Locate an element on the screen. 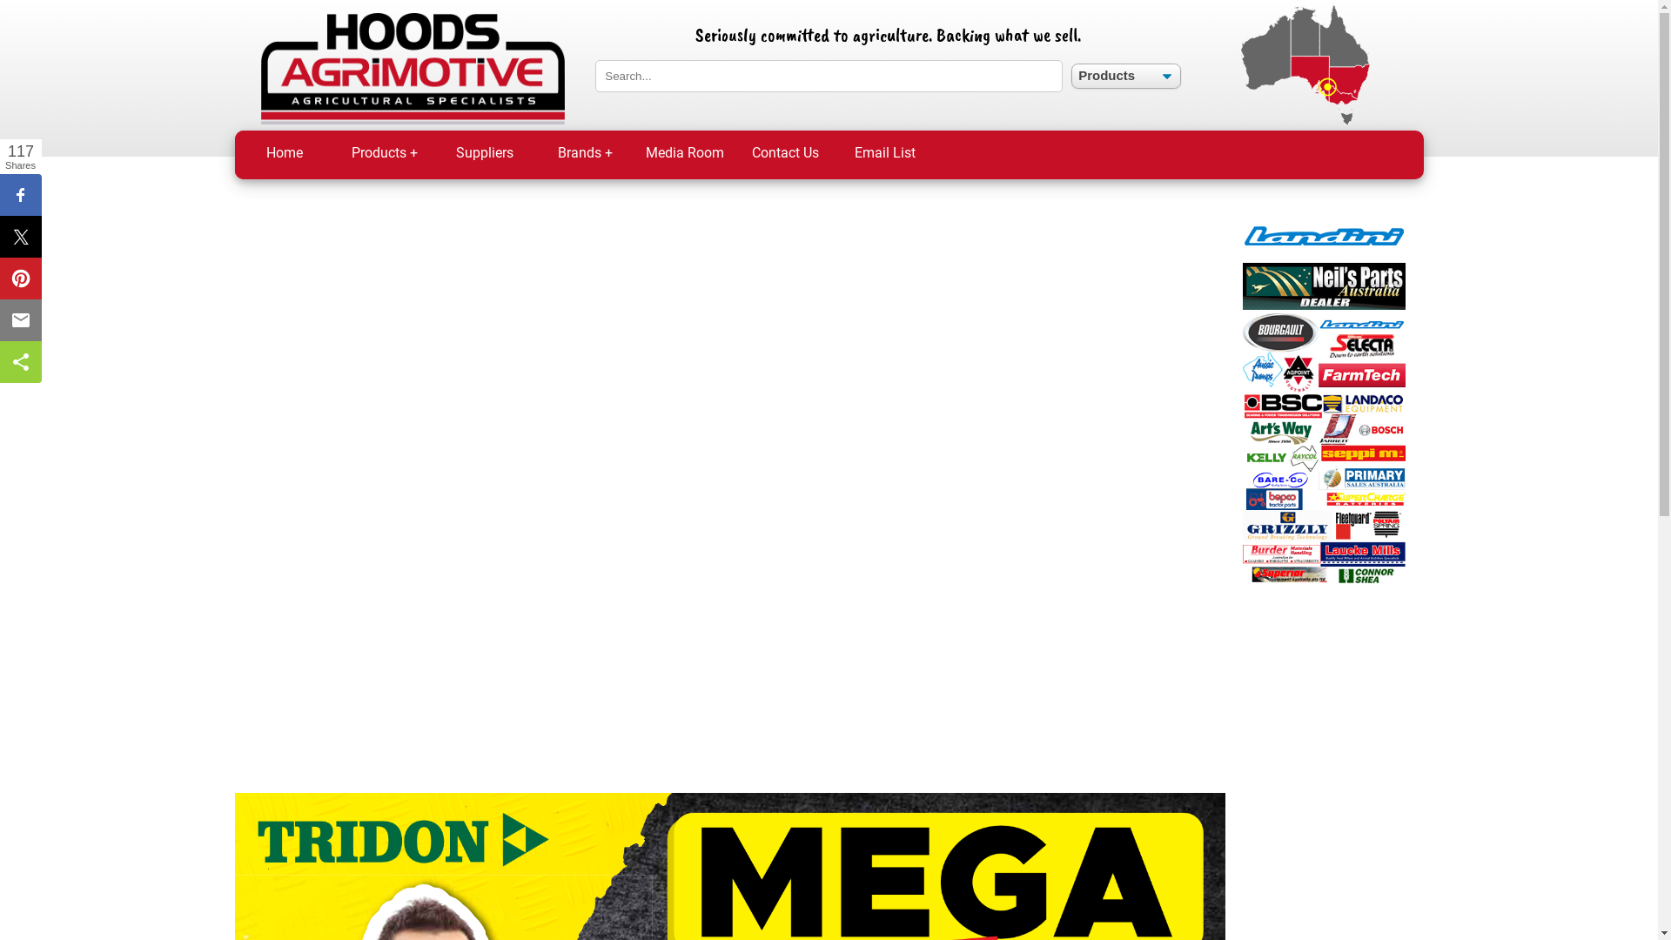  Brands + is located at coordinates (585, 155).